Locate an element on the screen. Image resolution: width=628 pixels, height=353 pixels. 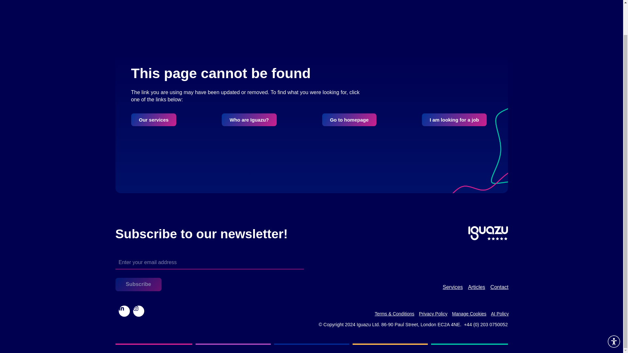
Contact is located at coordinates (499, 287).